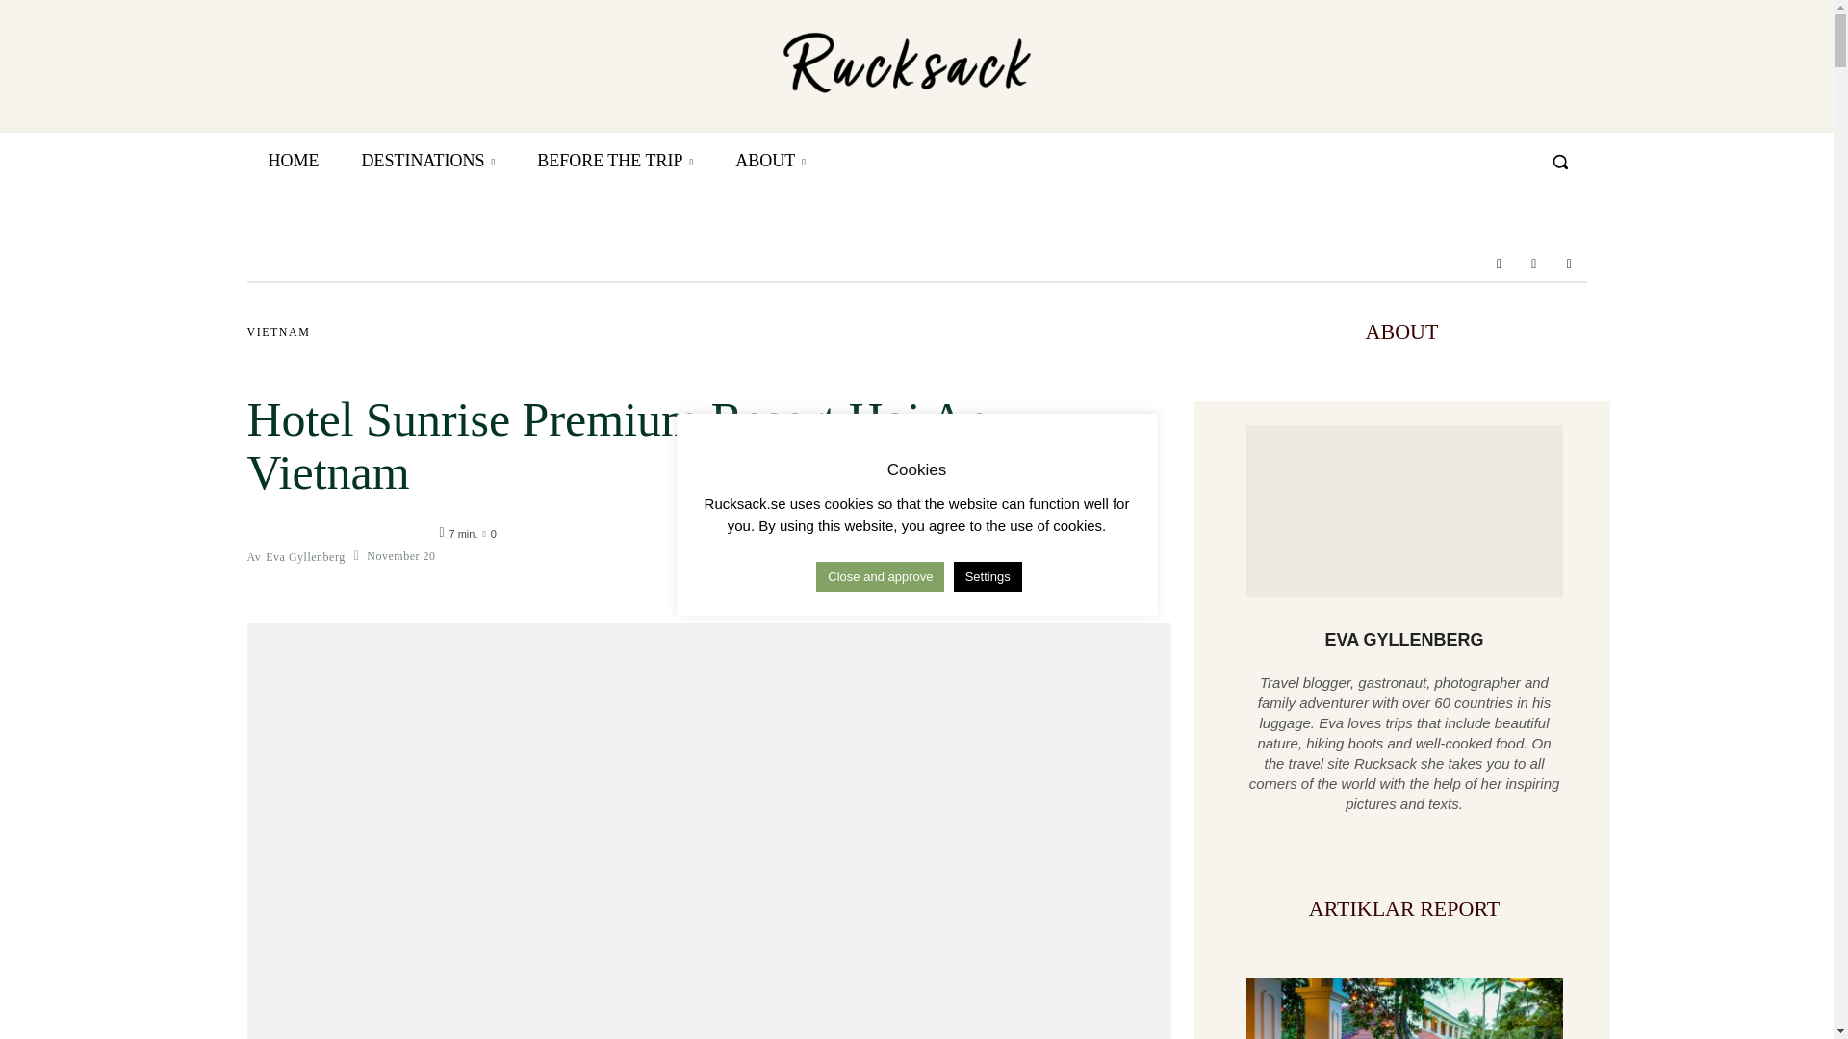 The width and height of the screenshot is (1848, 1039). What do you see at coordinates (1534, 263) in the screenshot?
I see `Instagram` at bounding box center [1534, 263].